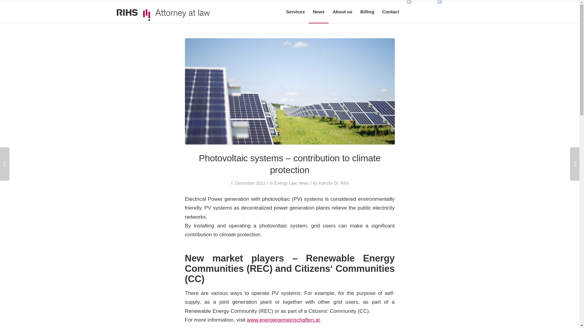 This screenshot has height=328, width=584. Describe the element at coordinates (419, 2) in the screenshot. I see `Deutsch` at that location.